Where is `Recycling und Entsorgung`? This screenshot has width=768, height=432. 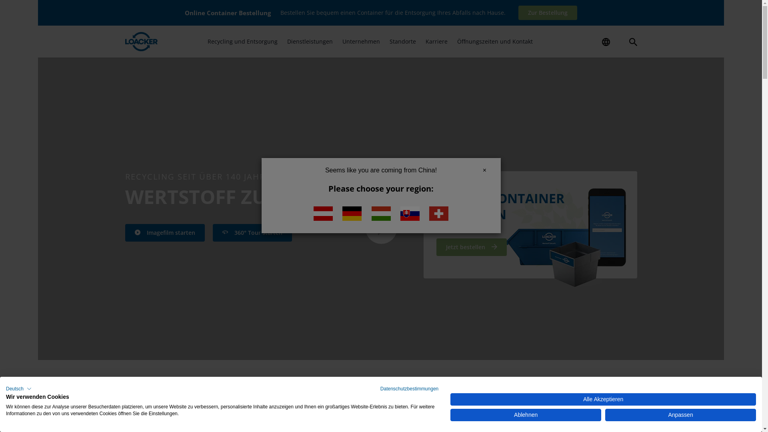
Recycling und Entsorgung is located at coordinates (242, 42).